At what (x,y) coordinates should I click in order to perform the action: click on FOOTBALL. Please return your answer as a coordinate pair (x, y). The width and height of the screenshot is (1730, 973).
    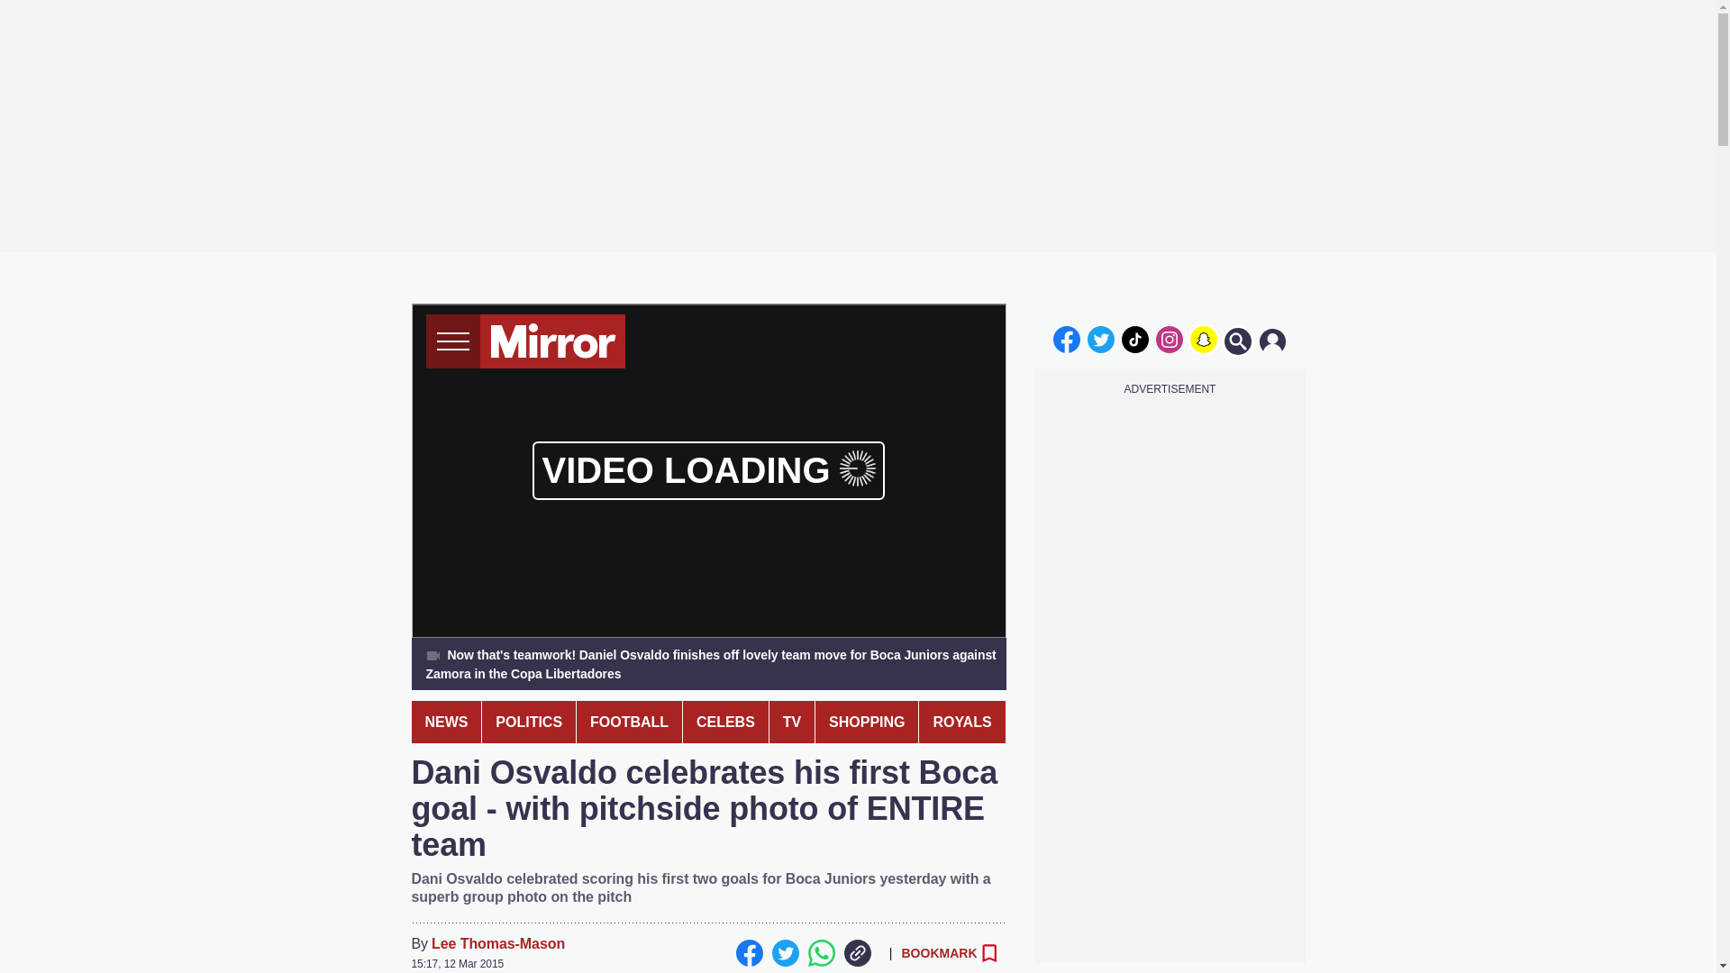
    Looking at the image, I should click on (629, 722).